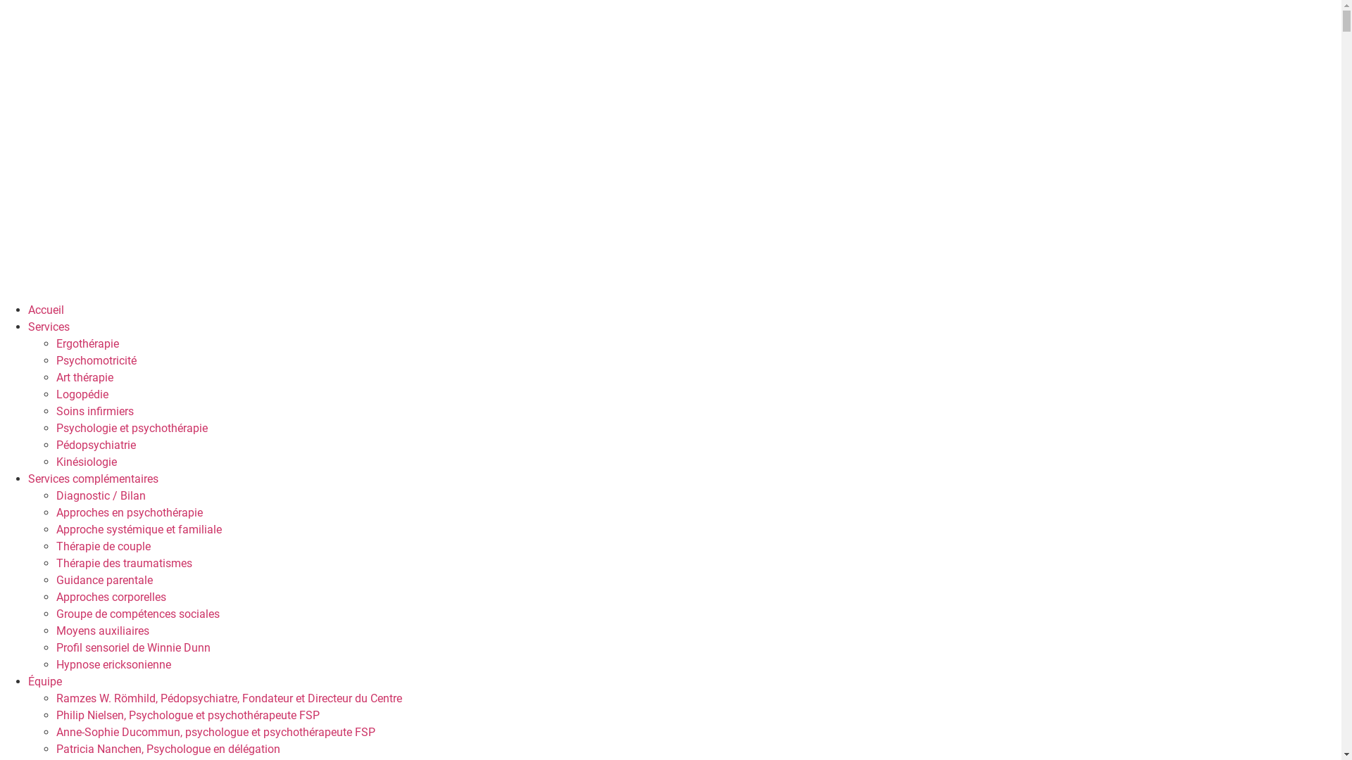 The width and height of the screenshot is (1352, 760). I want to click on Diagnostic / Bilan, so click(101, 495).